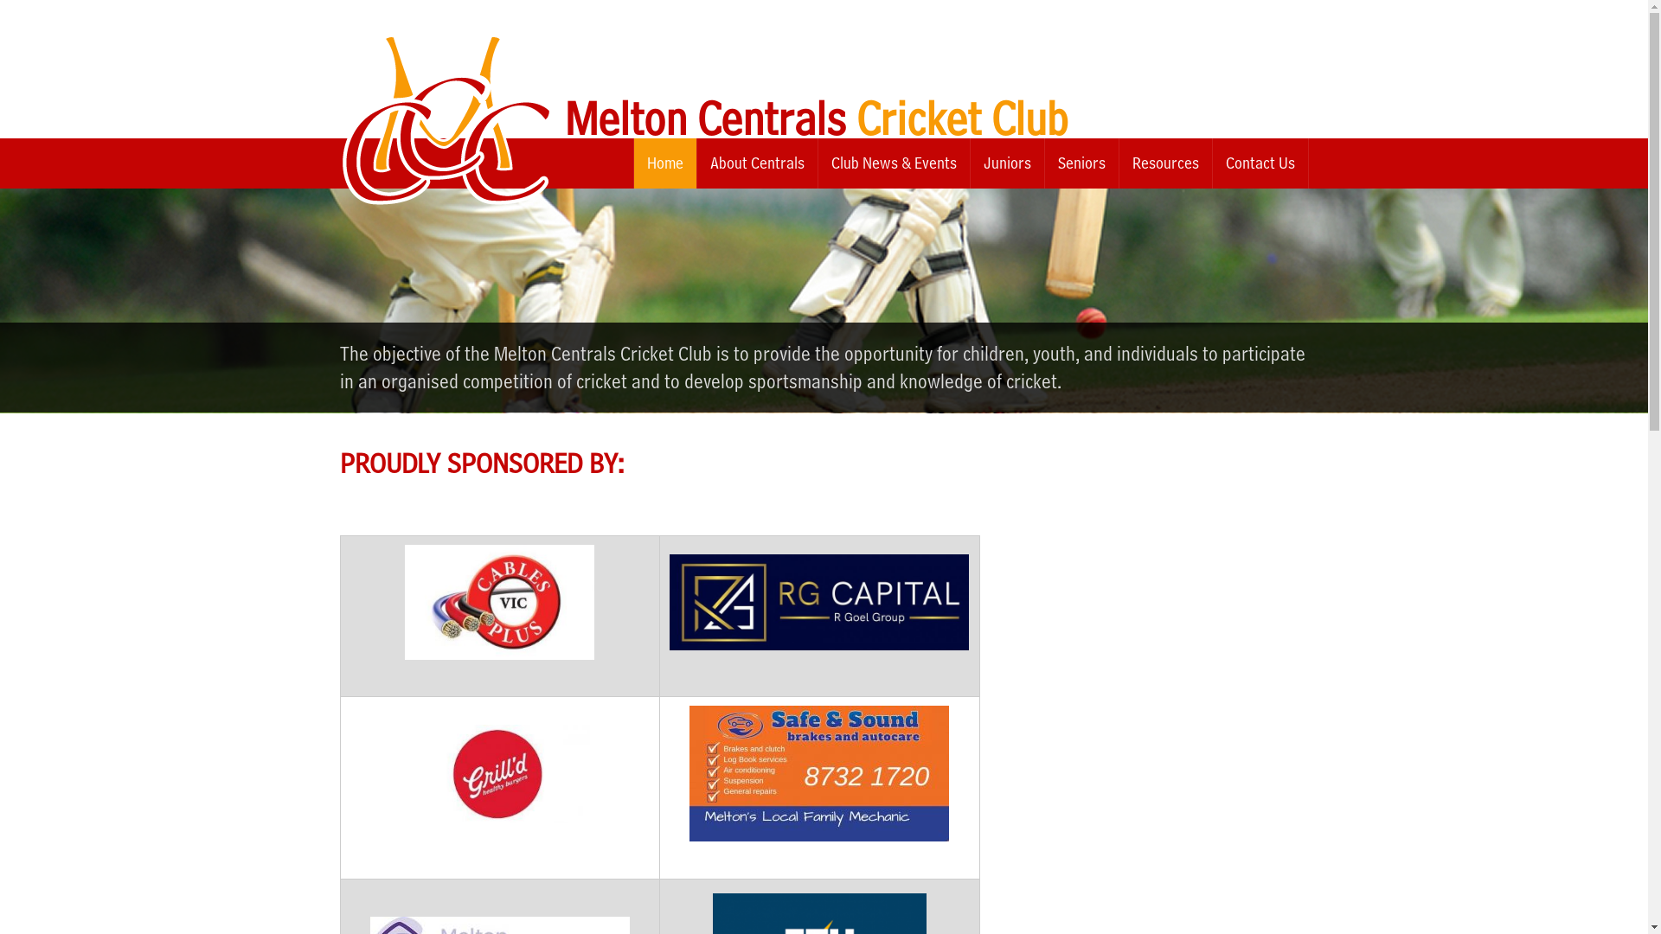 This screenshot has width=1661, height=934. I want to click on Seniors, so click(1081, 163).